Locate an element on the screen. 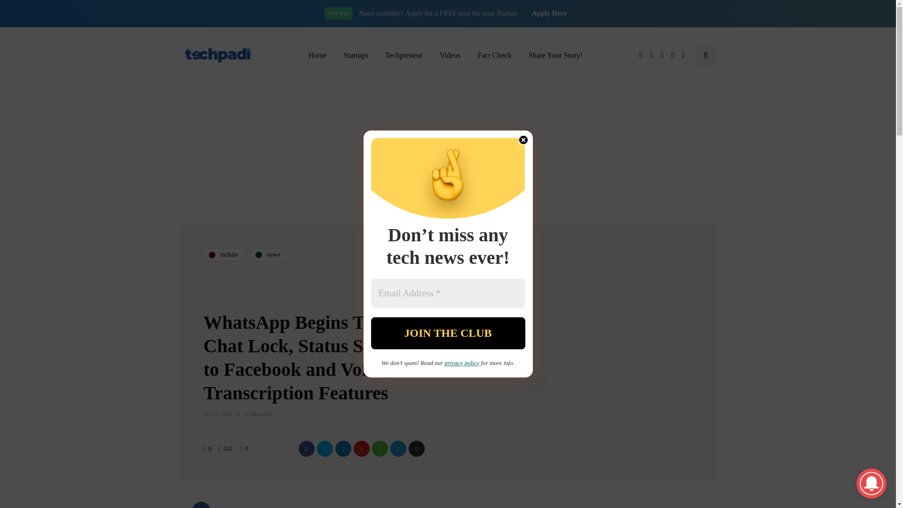 This screenshot has width=903, height=508. mobile is located at coordinates (224, 255).